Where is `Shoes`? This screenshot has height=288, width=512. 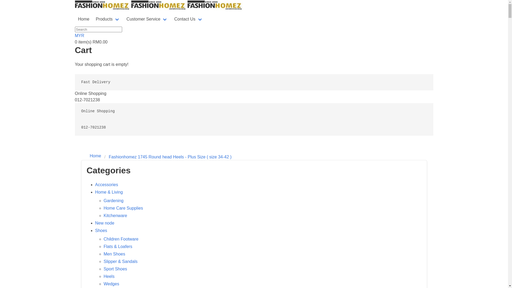
Shoes is located at coordinates (101, 230).